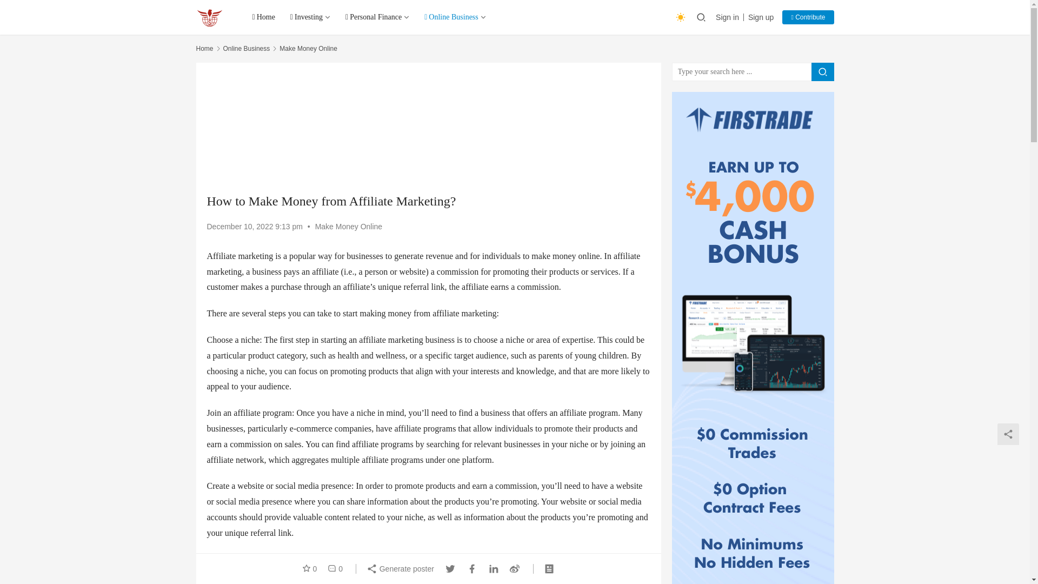 The width and height of the screenshot is (1038, 584). Describe the element at coordinates (247, 49) in the screenshot. I see `Online Business` at that location.